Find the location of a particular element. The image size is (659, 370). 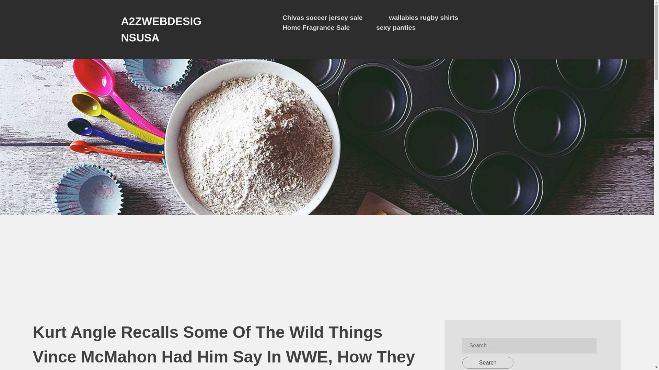

sexy panties is located at coordinates (396, 28).